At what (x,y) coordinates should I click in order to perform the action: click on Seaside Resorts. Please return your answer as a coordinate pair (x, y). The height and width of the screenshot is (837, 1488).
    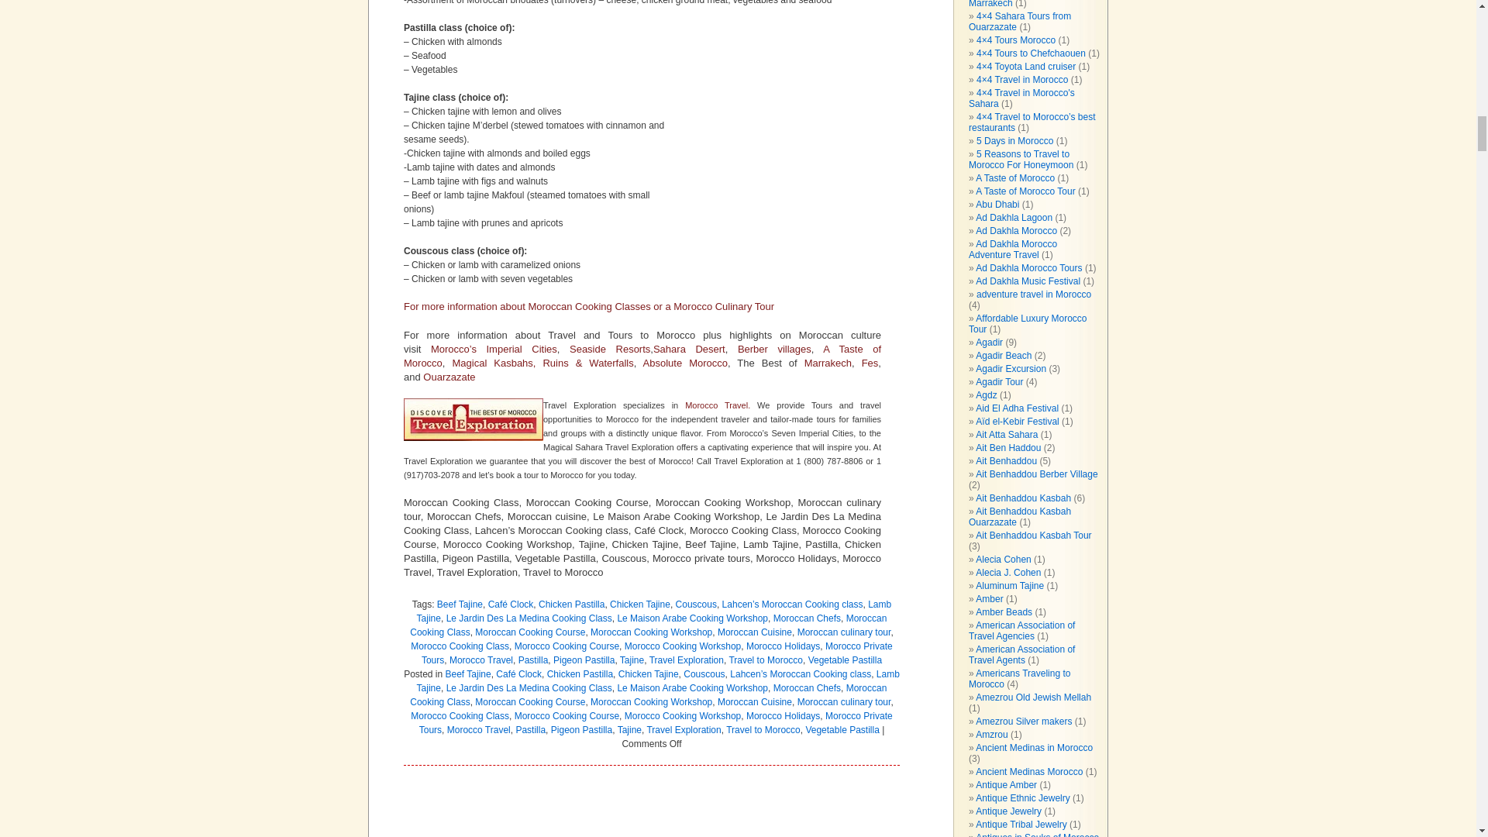
    Looking at the image, I should click on (610, 349).